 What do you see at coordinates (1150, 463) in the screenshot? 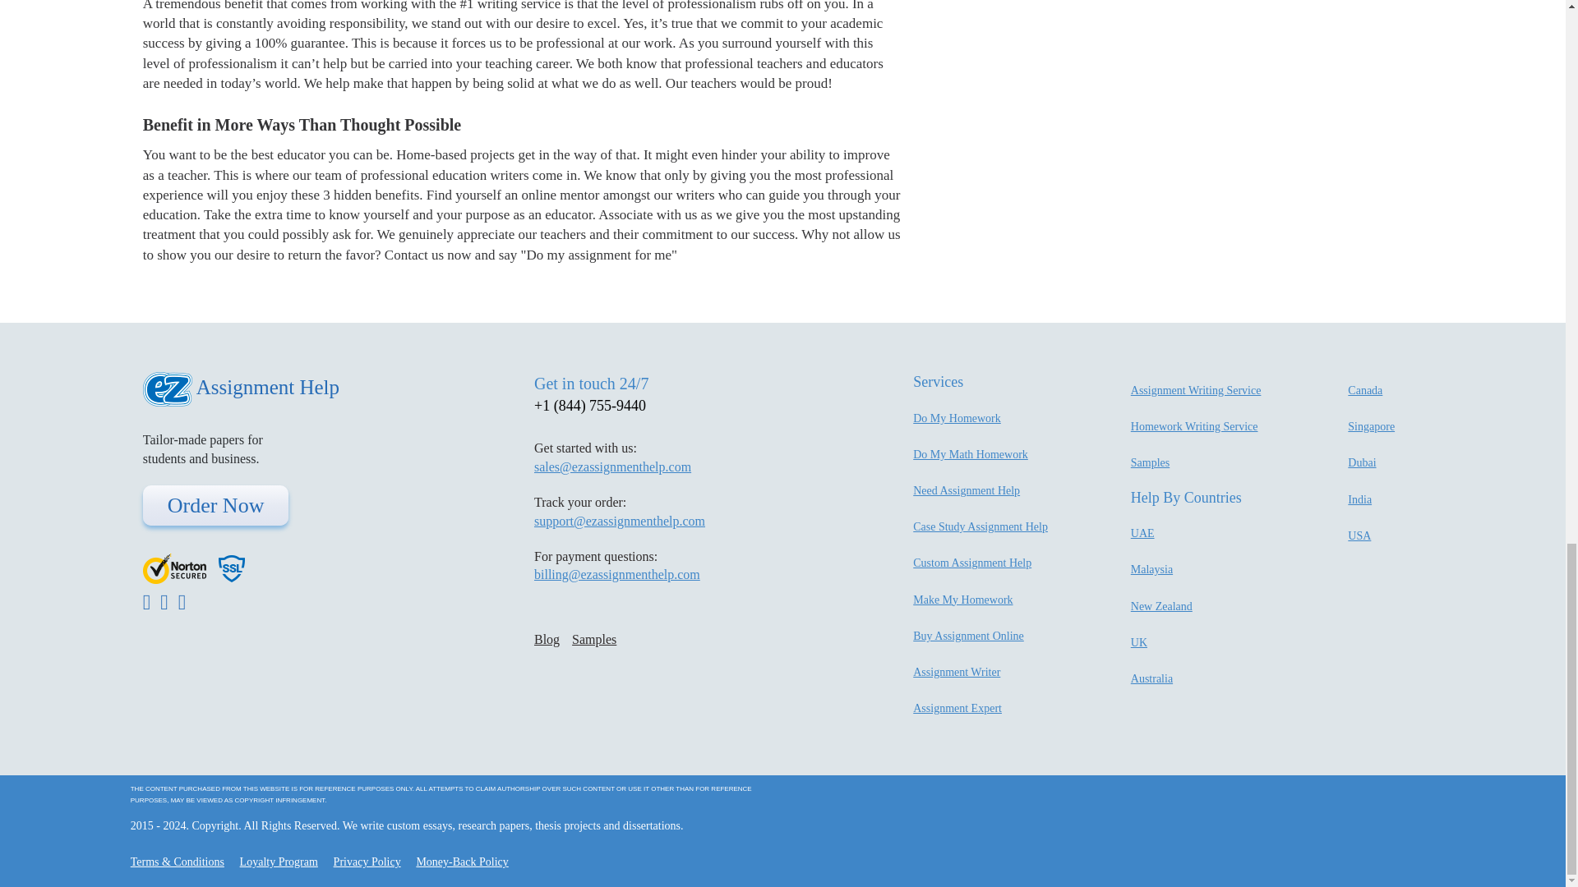
I see `Take a Look at Some Handy Samples Created for Clients` at bounding box center [1150, 463].